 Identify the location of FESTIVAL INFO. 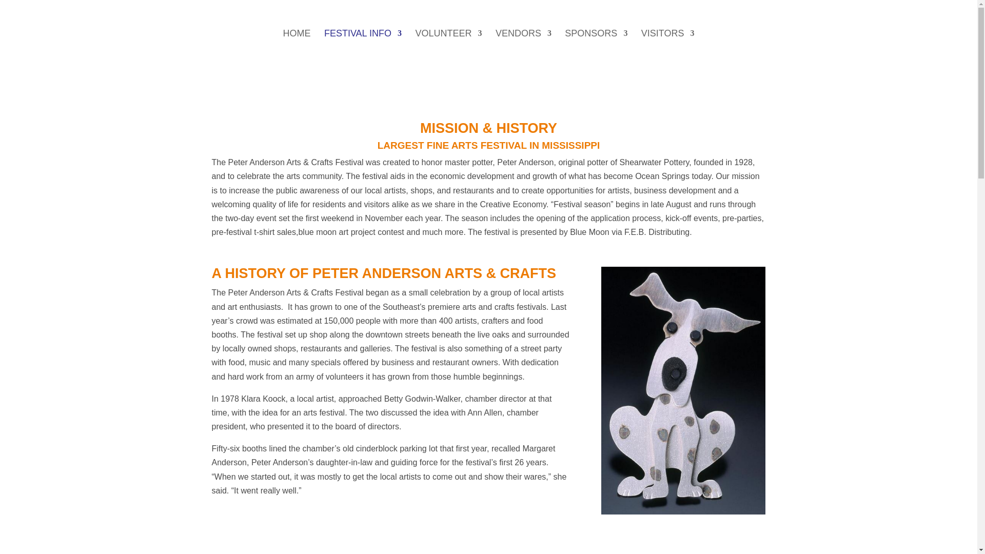
(363, 48).